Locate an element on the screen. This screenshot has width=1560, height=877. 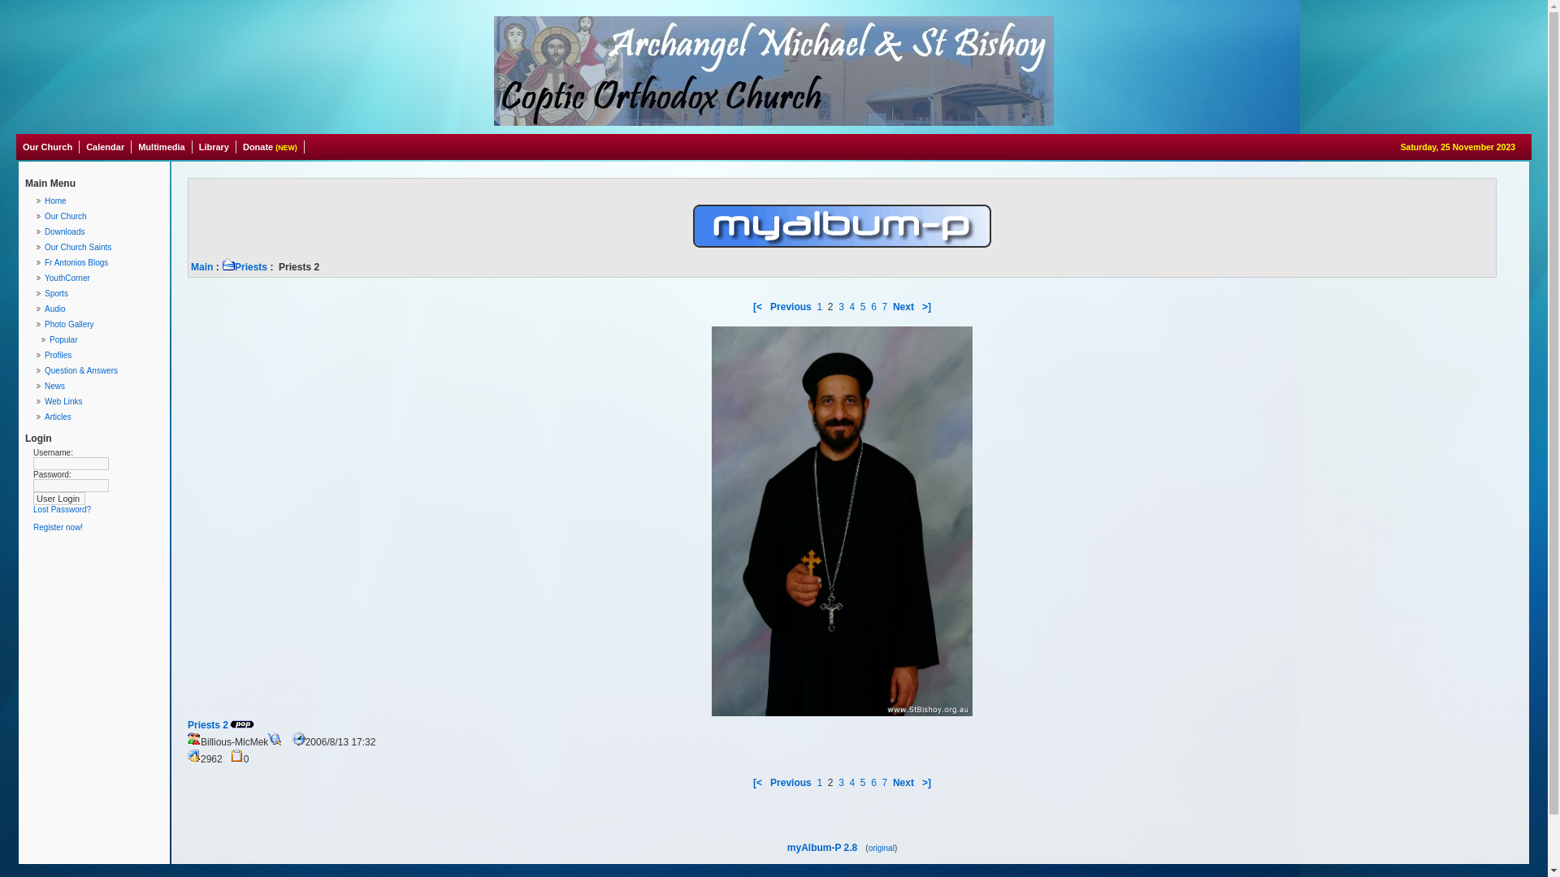
Priests is located at coordinates (245, 267).